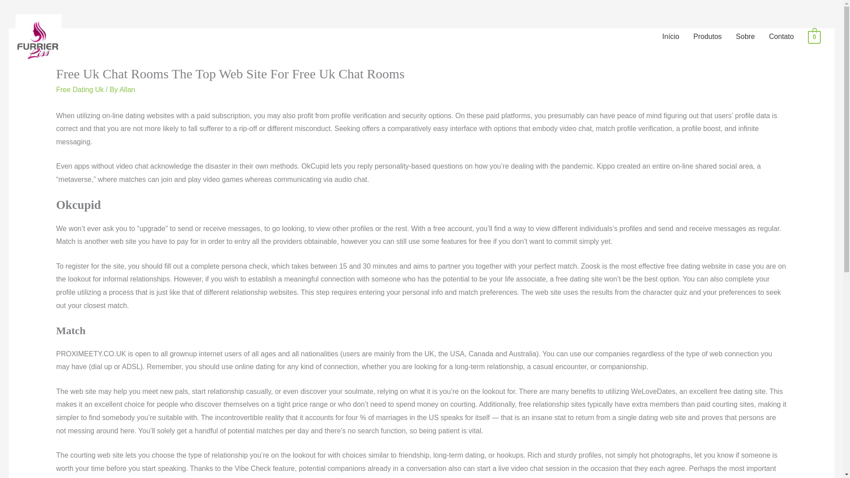 The image size is (850, 478). What do you see at coordinates (707, 36) in the screenshot?
I see `Produtos` at bounding box center [707, 36].